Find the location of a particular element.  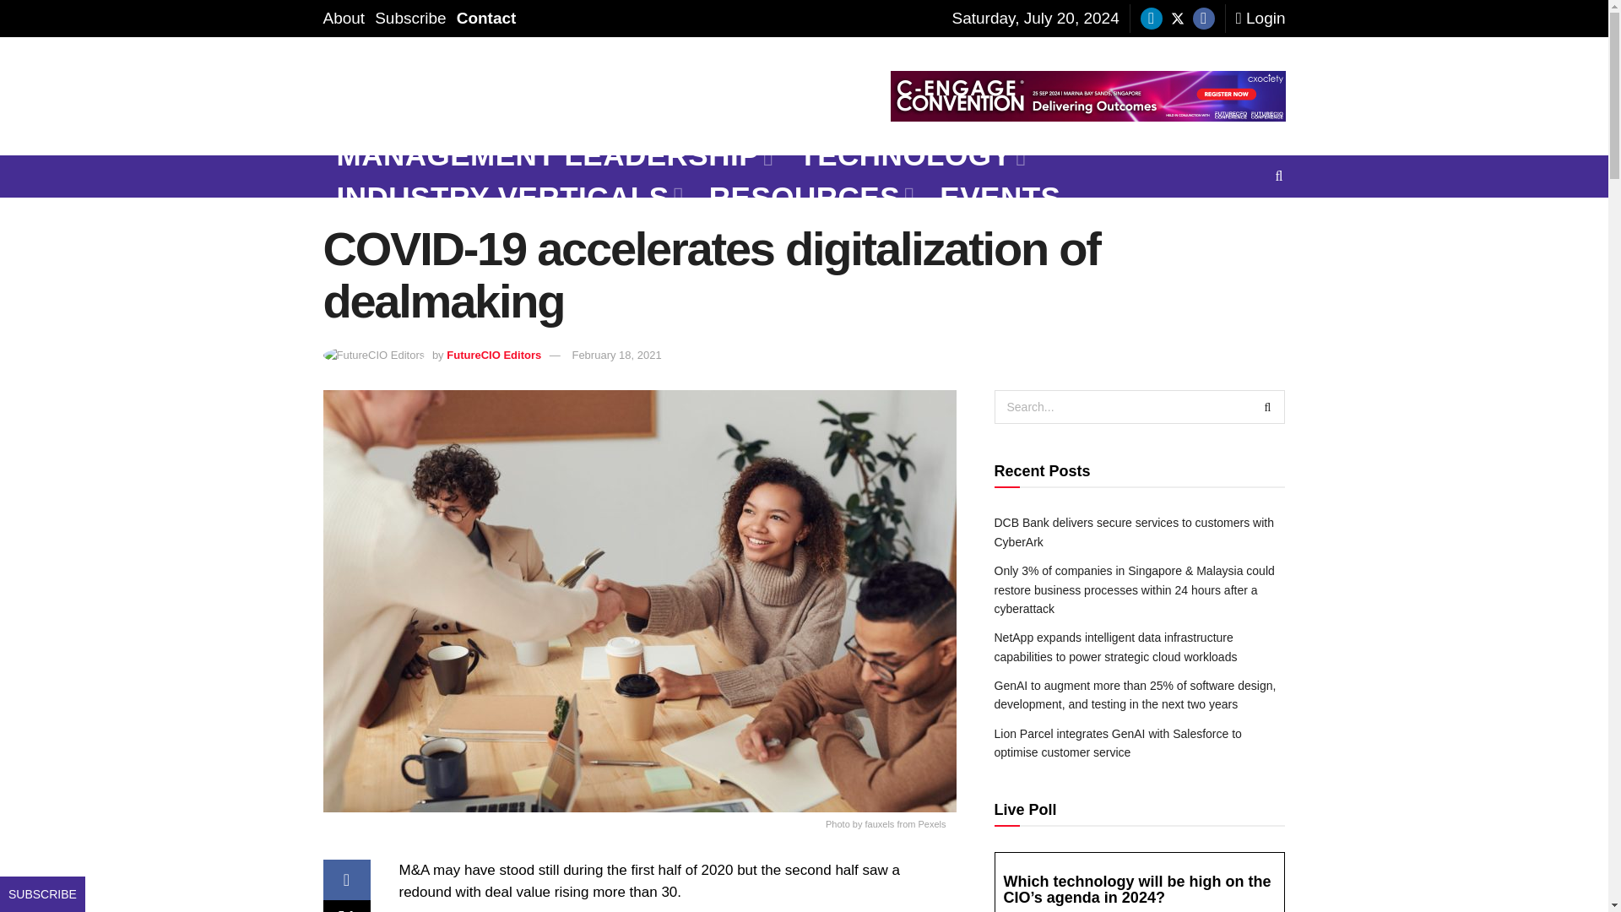

Login is located at coordinates (1260, 19).